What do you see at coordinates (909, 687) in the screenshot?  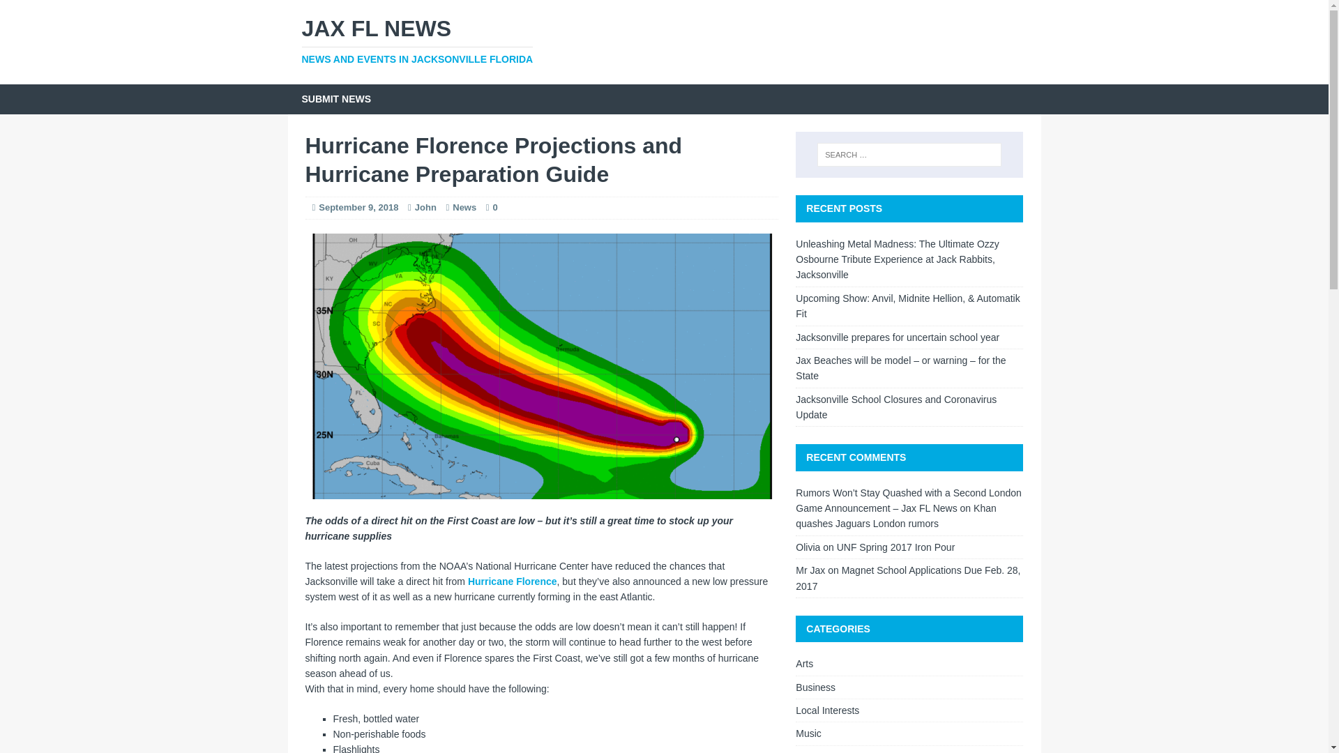 I see `Business` at bounding box center [909, 687].